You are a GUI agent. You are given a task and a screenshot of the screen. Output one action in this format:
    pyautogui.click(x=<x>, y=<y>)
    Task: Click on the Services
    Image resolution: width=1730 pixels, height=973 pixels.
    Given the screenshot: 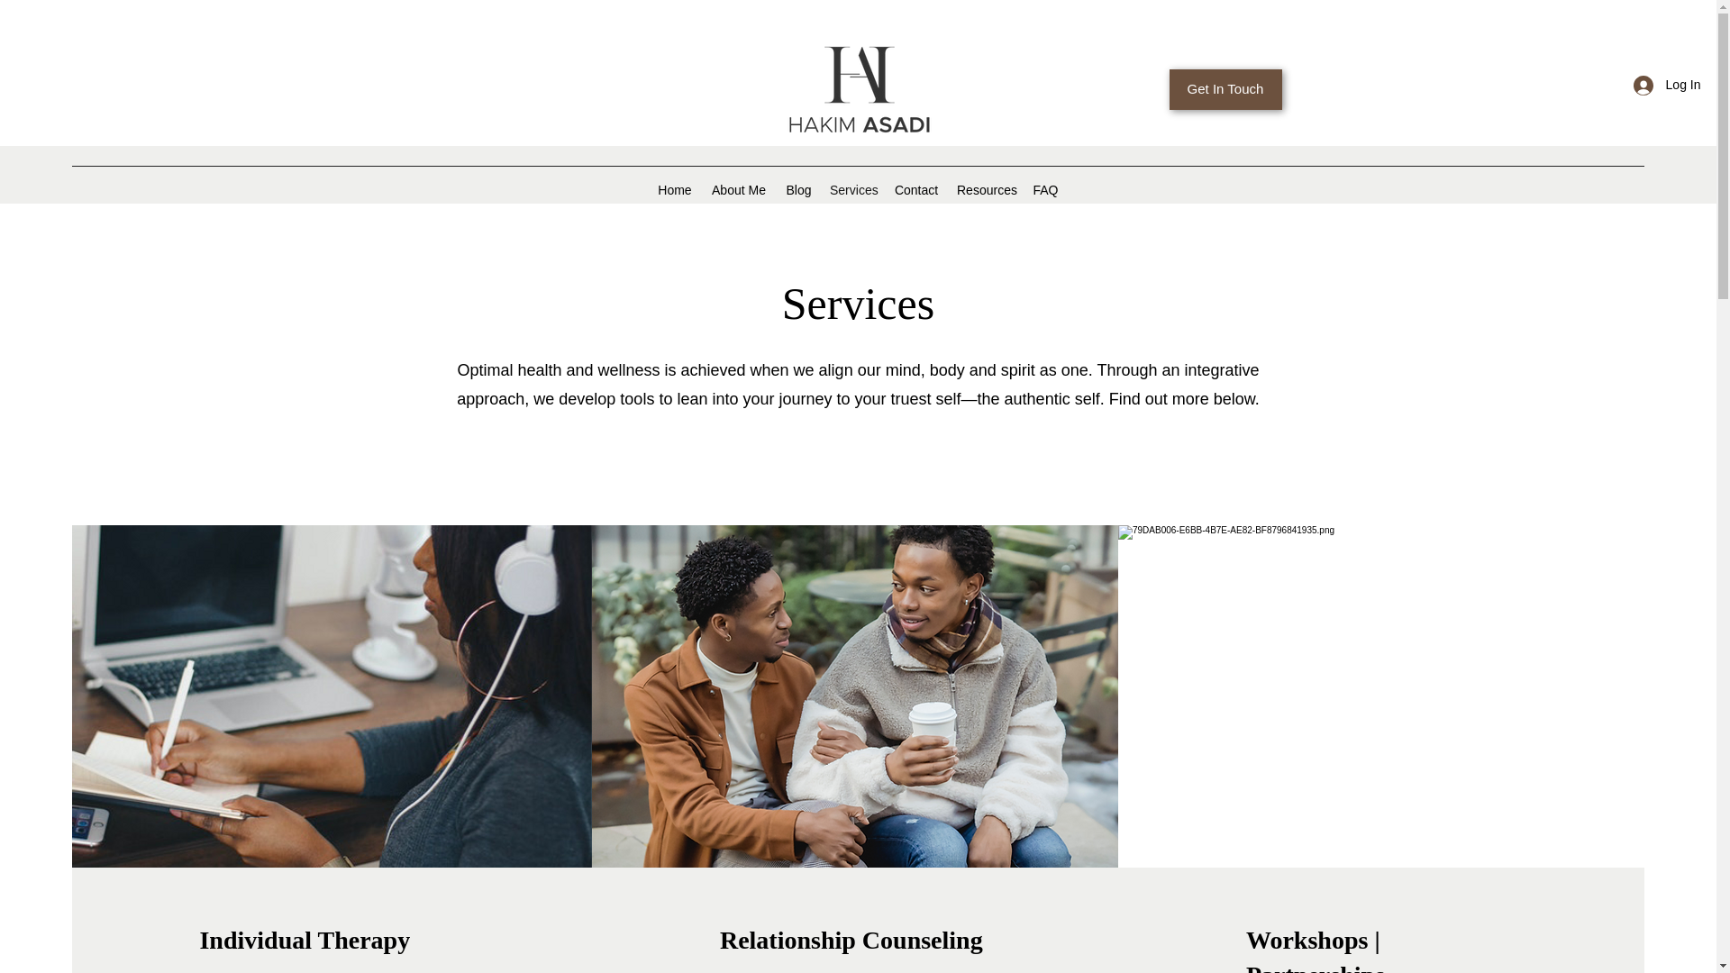 What is the action you would take?
    pyautogui.click(x=852, y=189)
    